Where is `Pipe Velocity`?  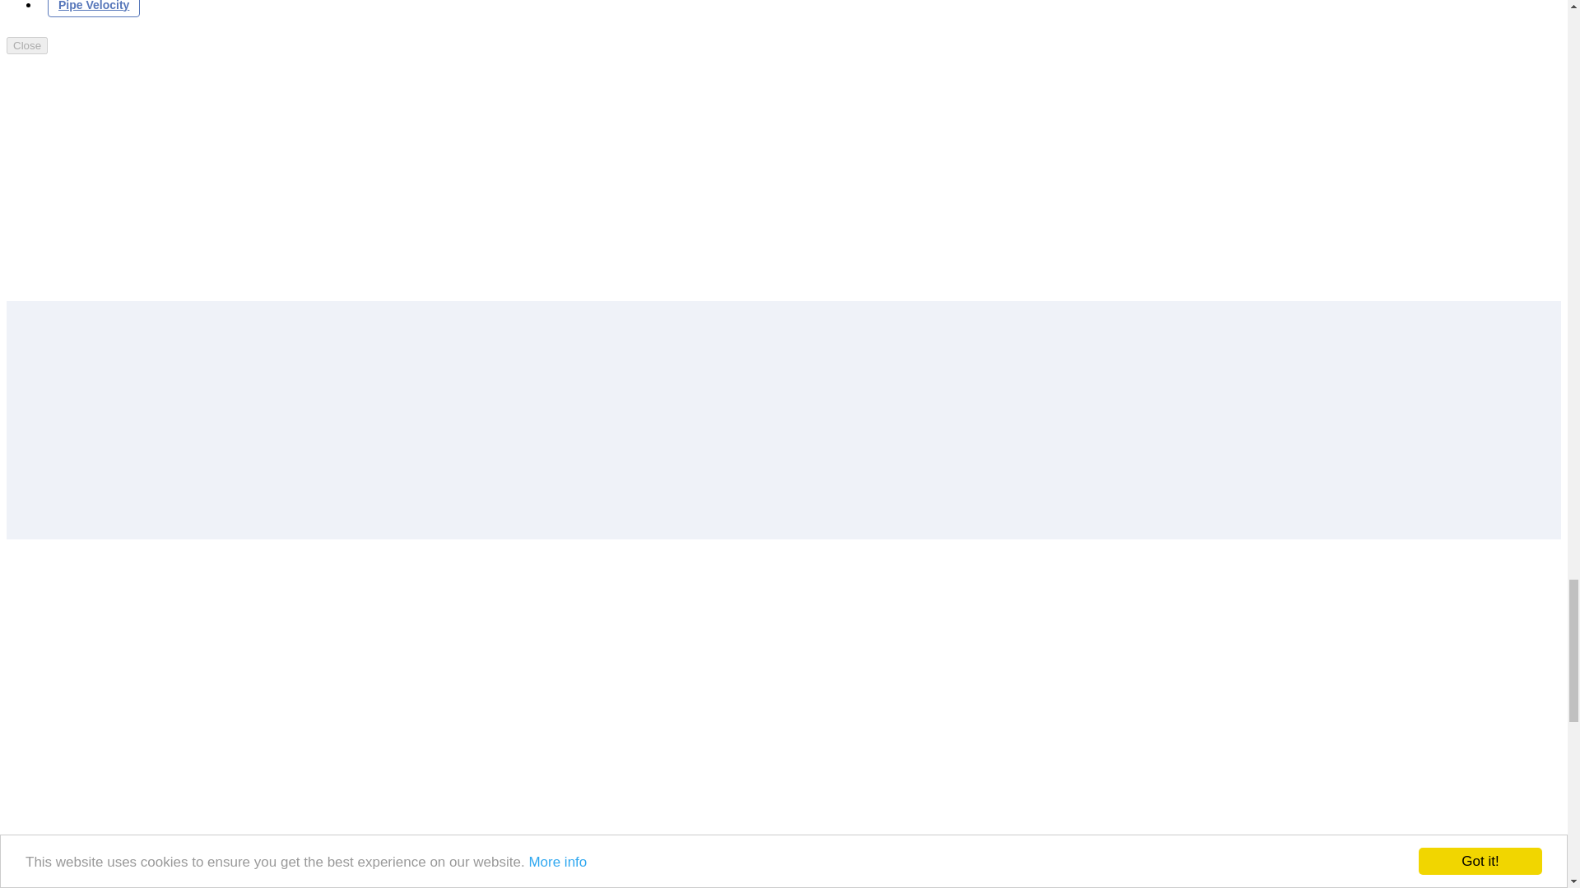
Pipe Velocity is located at coordinates (94, 8).